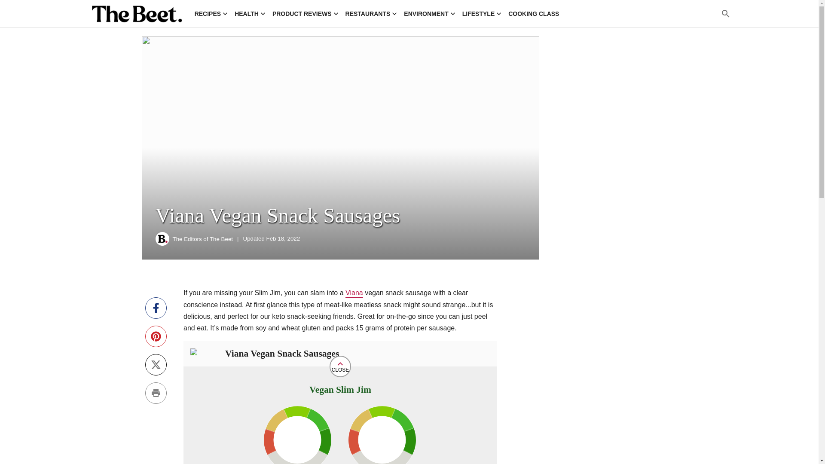 This screenshot has width=825, height=464. I want to click on RECIPES, so click(211, 14).